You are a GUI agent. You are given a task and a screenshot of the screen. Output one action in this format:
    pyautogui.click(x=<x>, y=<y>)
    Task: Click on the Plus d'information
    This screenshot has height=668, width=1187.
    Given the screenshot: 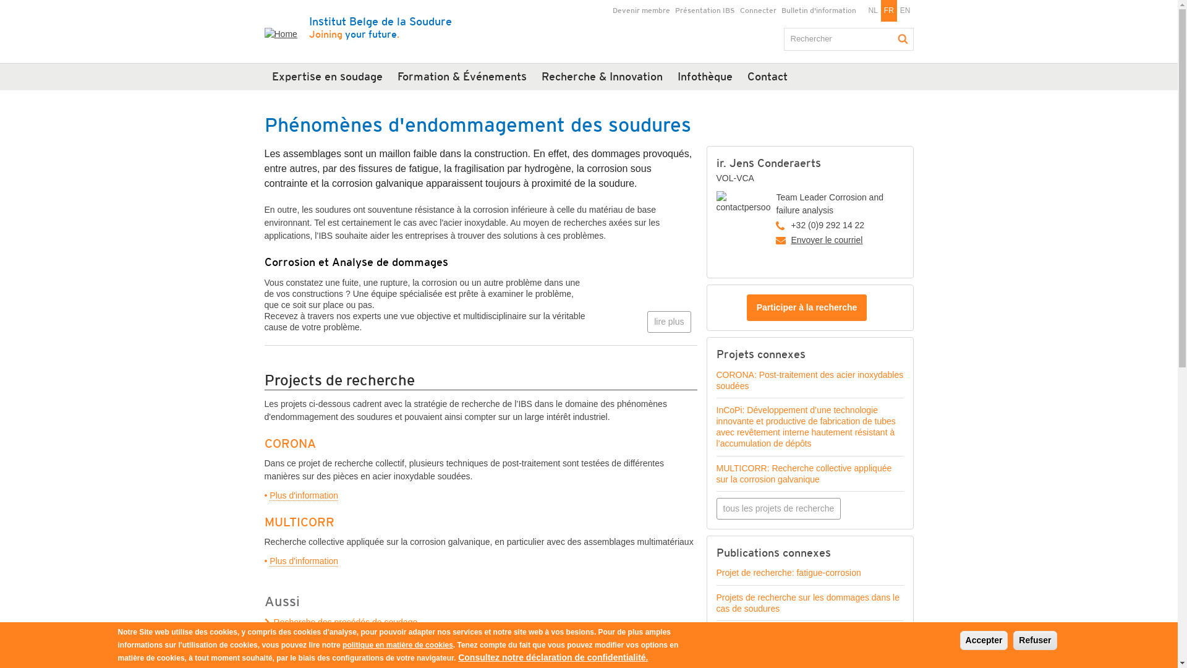 What is the action you would take?
    pyautogui.click(x=304, y=496)
    